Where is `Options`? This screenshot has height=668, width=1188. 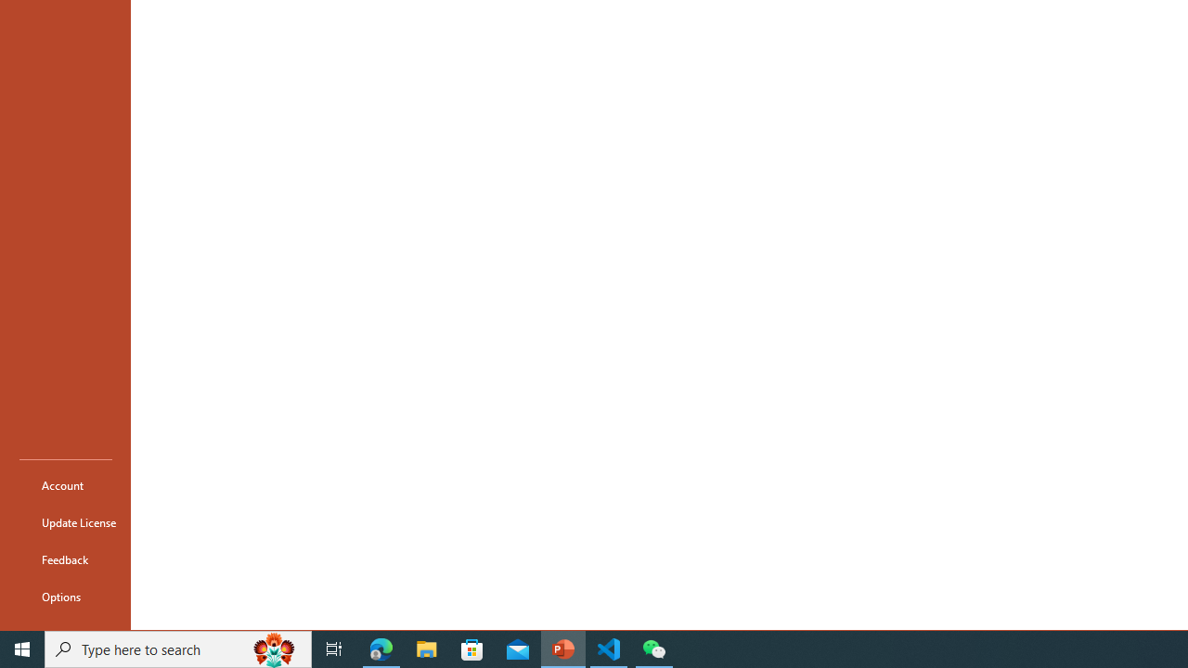
Options is located at coordinates (65, 596).